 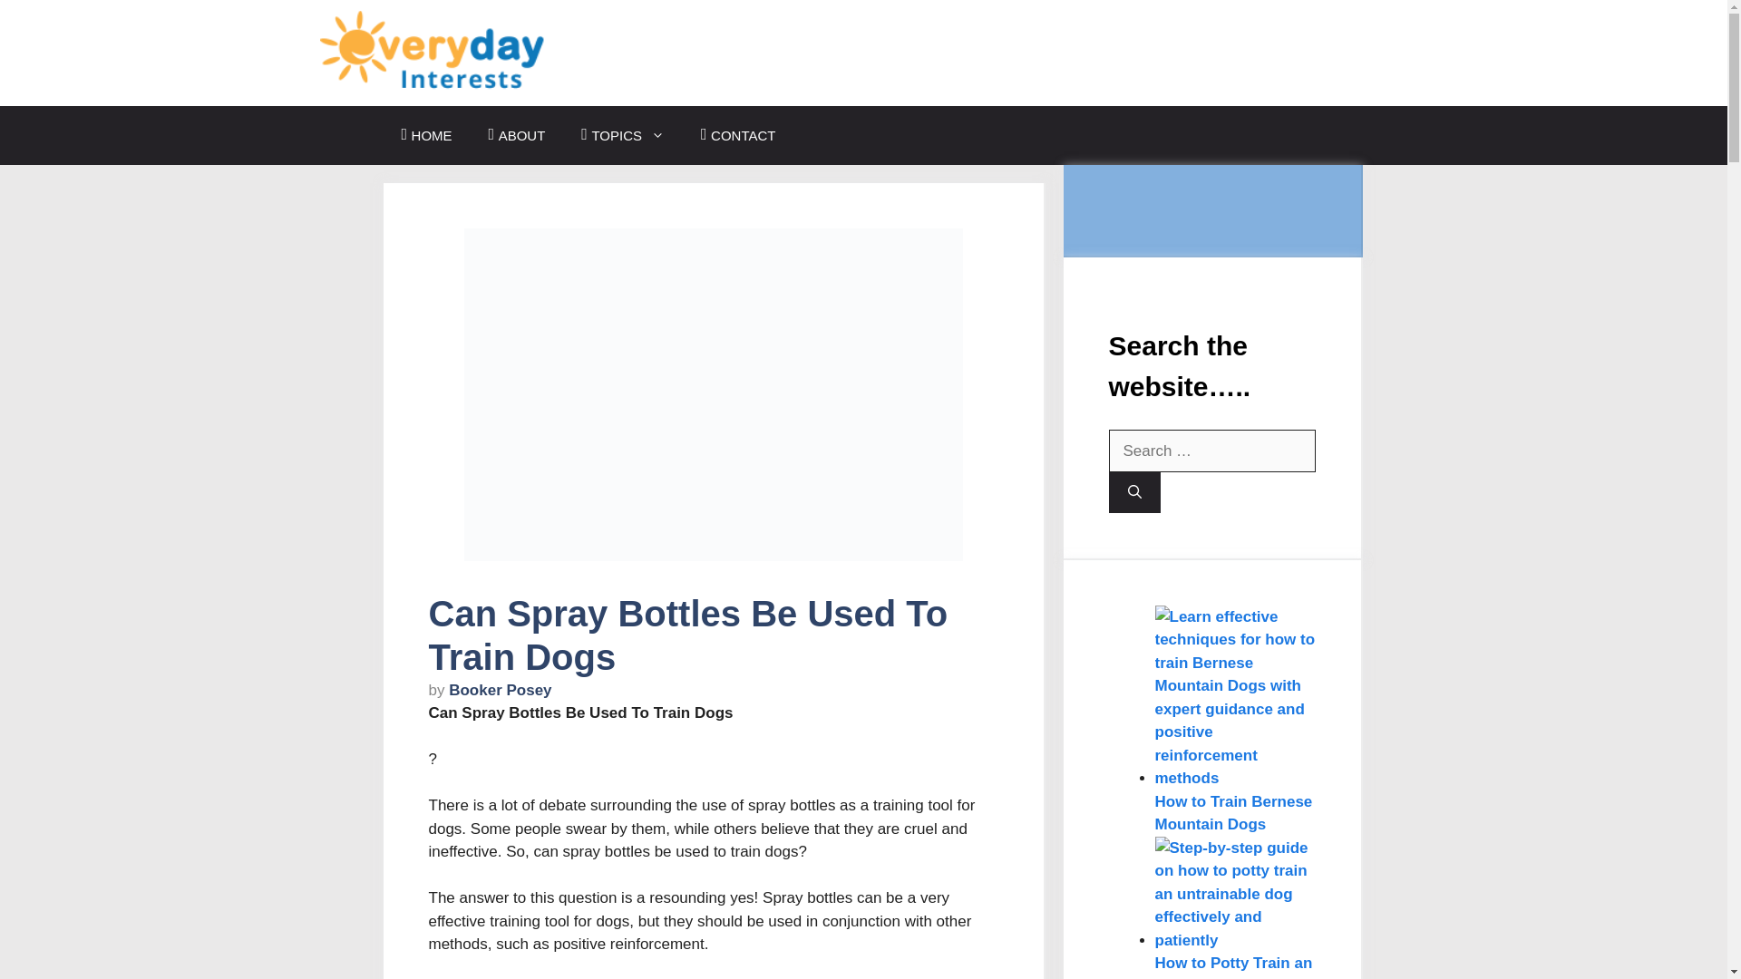 I want to click on ABOUT, so click(x=517, y=135).